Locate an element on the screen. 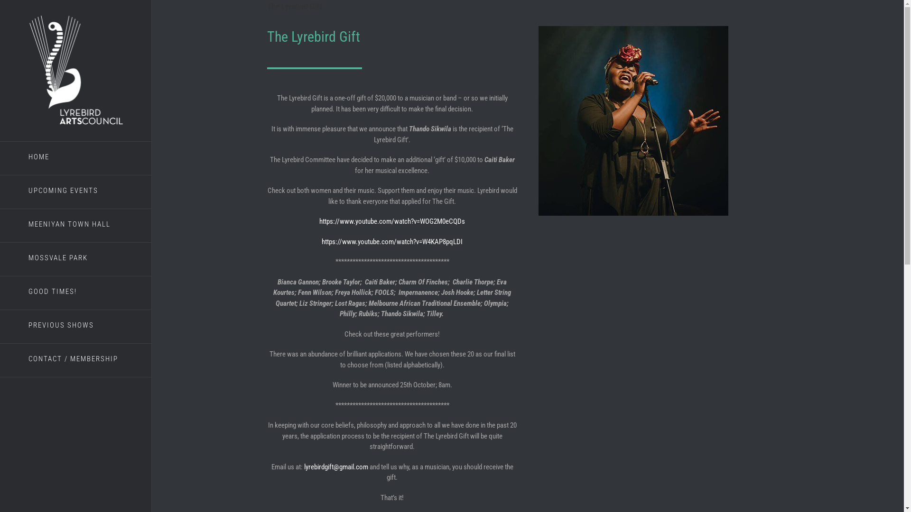 The image size is (911, 512). MEENIYAN TOWN HALL is located at coordinates (76, 226).